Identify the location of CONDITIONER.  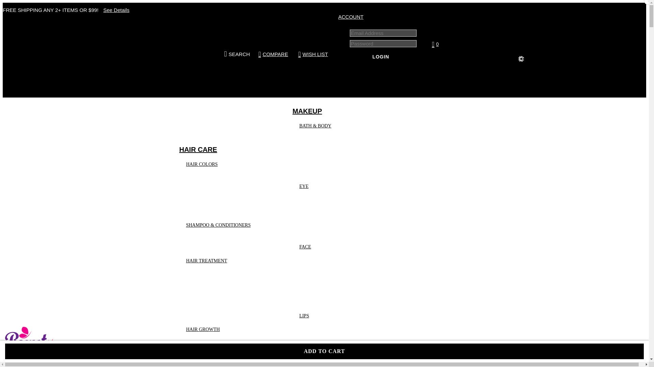
(219, 247).